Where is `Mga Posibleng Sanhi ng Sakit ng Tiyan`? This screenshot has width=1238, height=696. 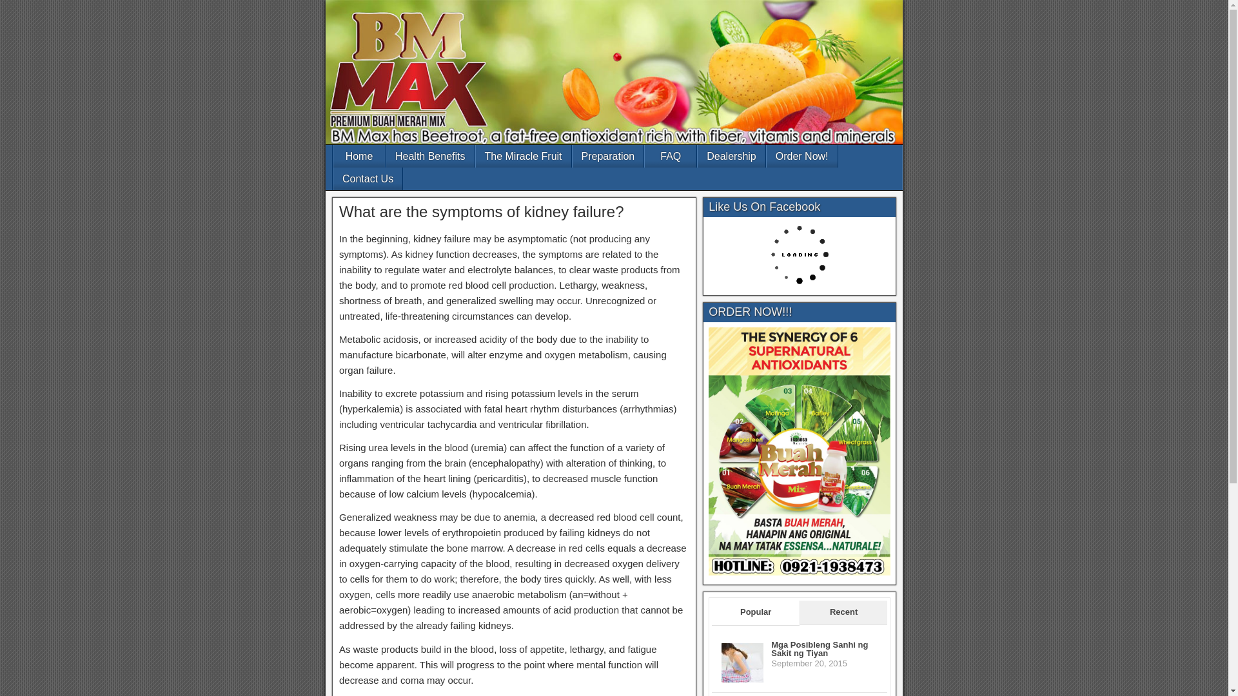
Mga Posibleng Sanhi ng Sakit ng Tiyan is located at coordinates (819, 648).